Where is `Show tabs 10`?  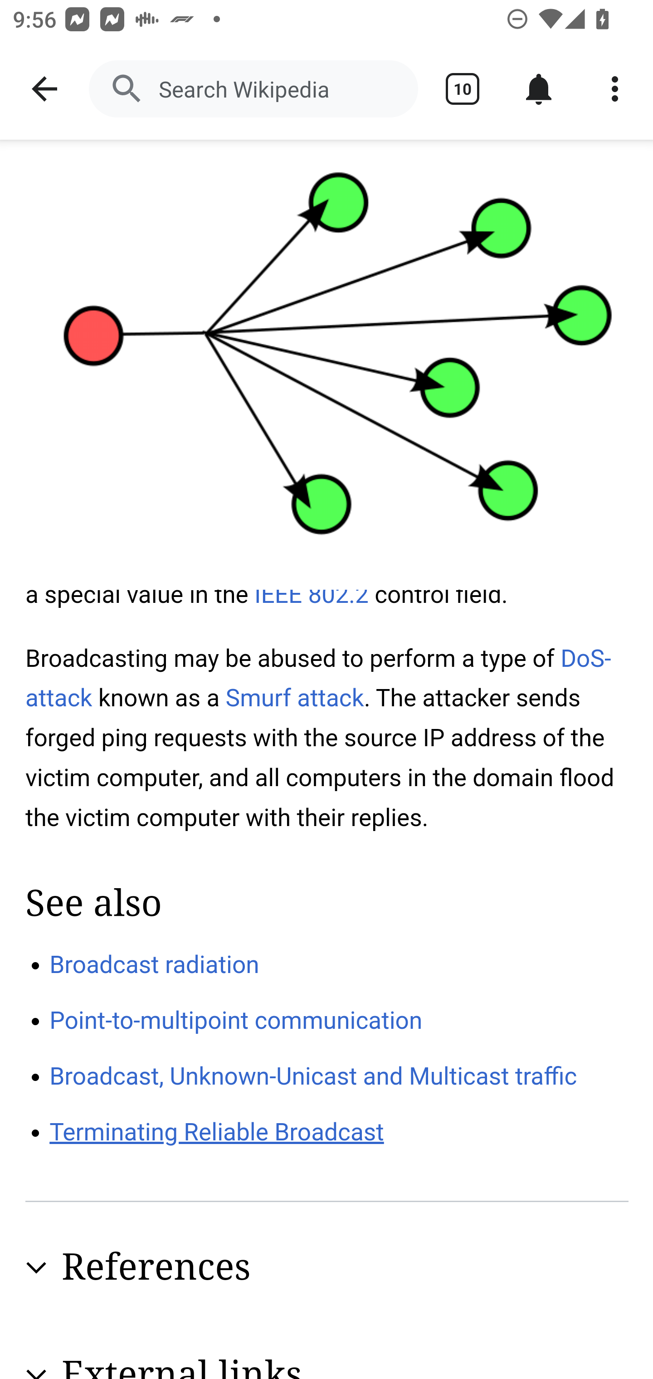 Show tabs 10 is located at coordinates (463, 89).